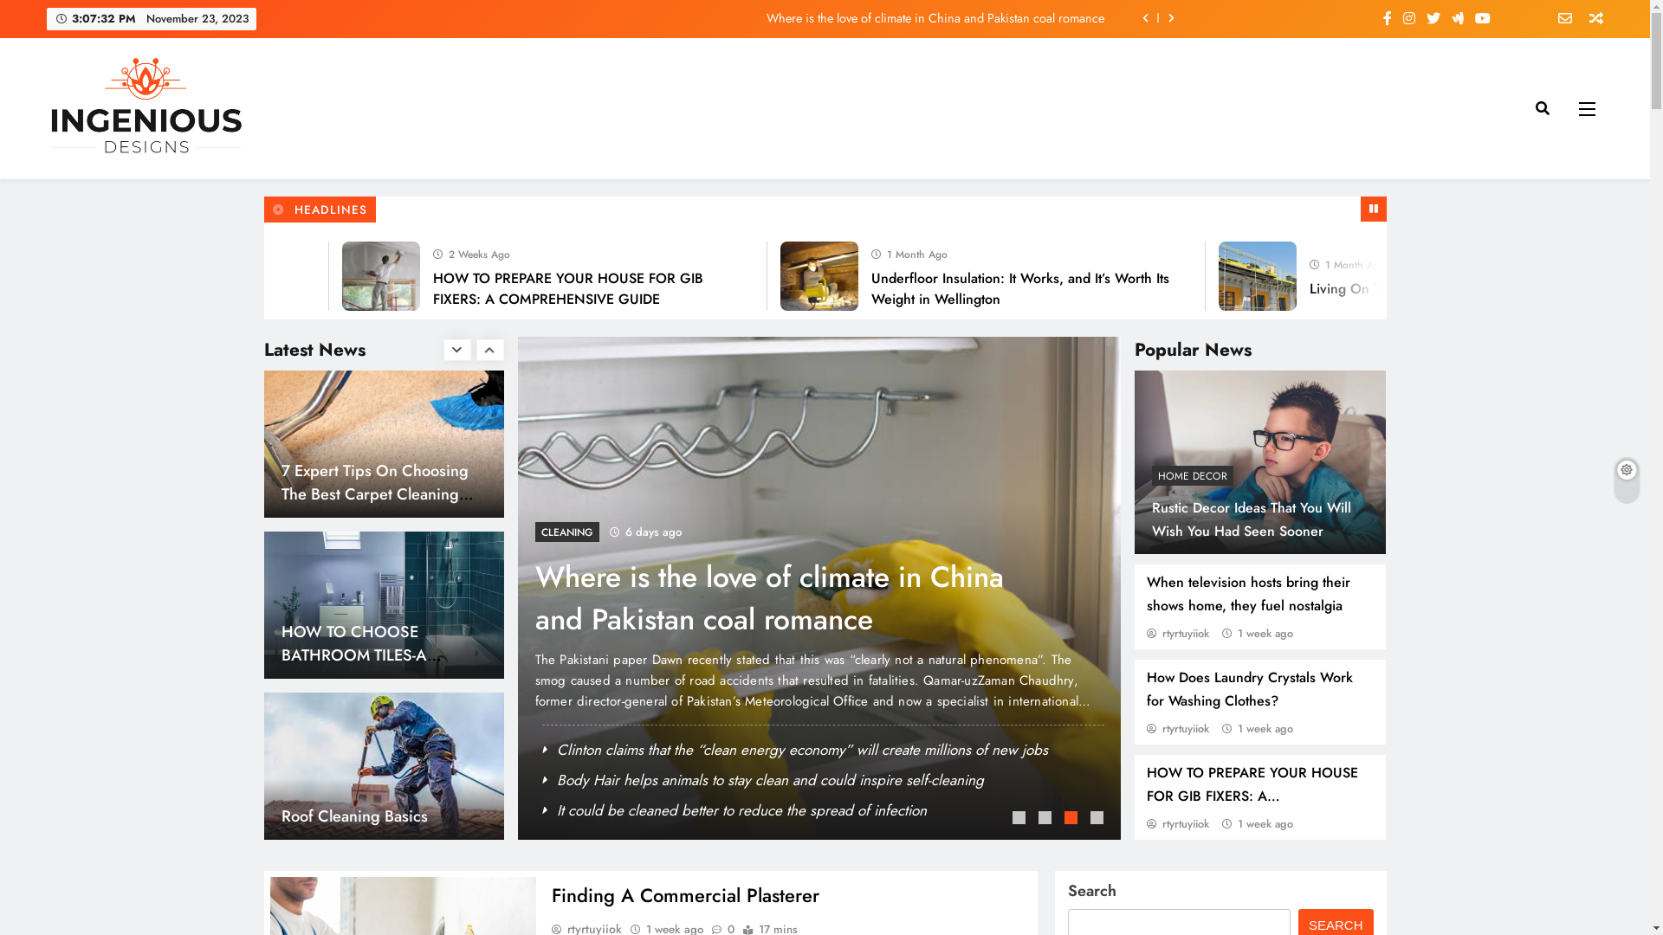 This screenshot has width=1663, height=935. Describe the element at coordinates (888, 598) in the screenshot. I see `It could be cleaned better to reduce the spread of infection` at that location.